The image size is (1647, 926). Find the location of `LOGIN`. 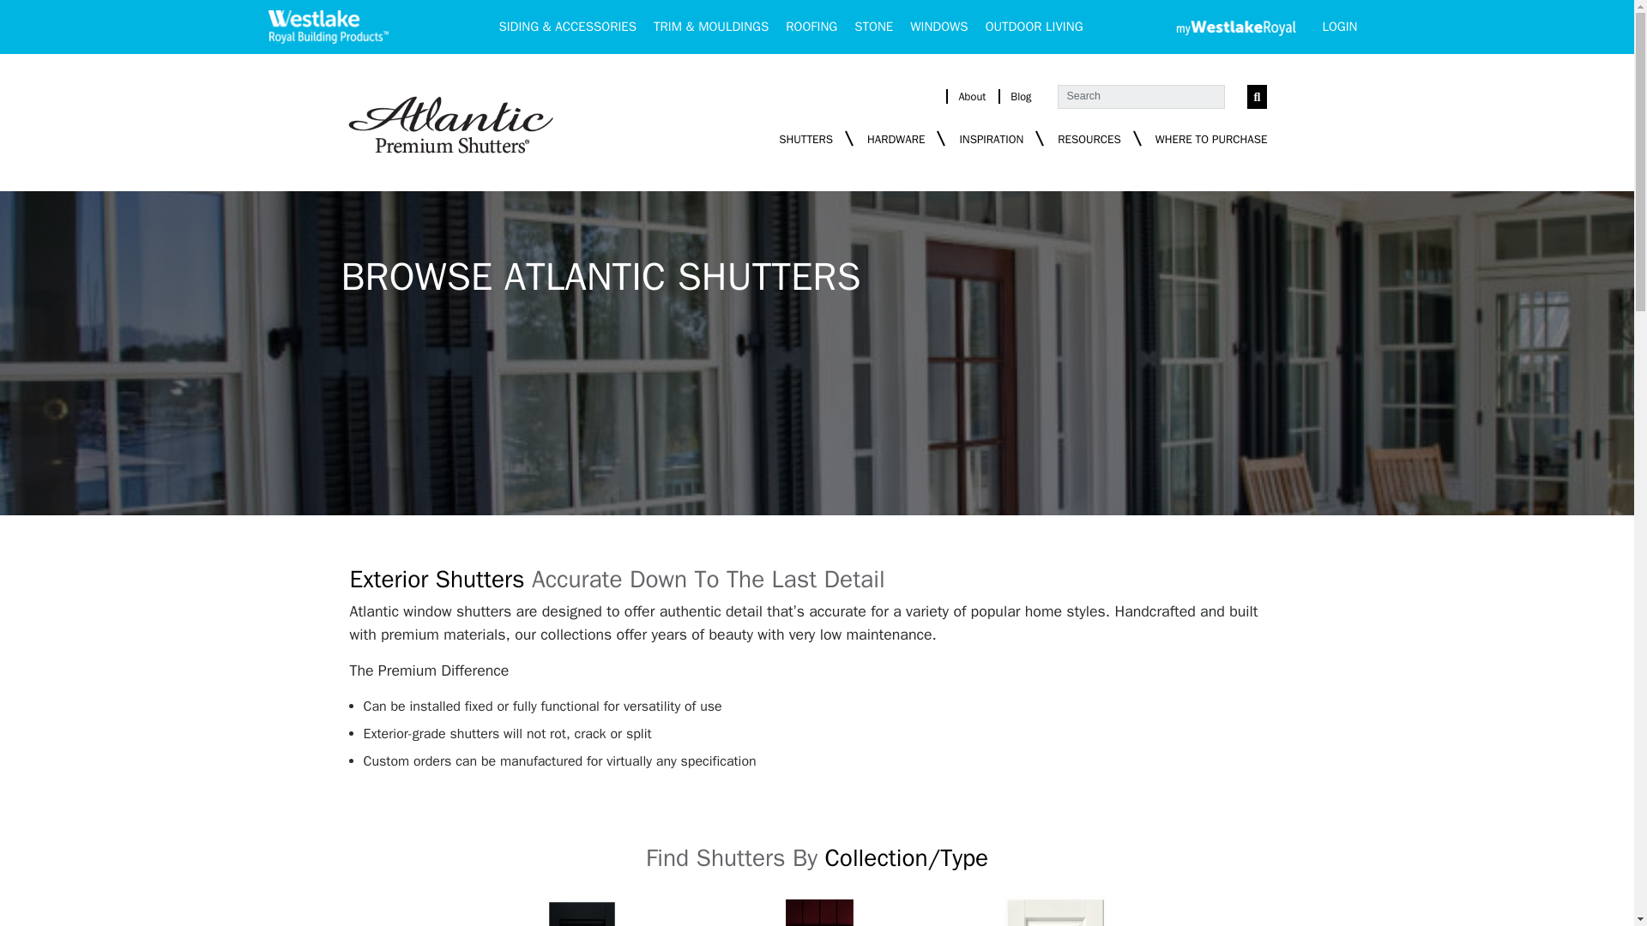

LOGIN is located at coordinates (1338, 26).